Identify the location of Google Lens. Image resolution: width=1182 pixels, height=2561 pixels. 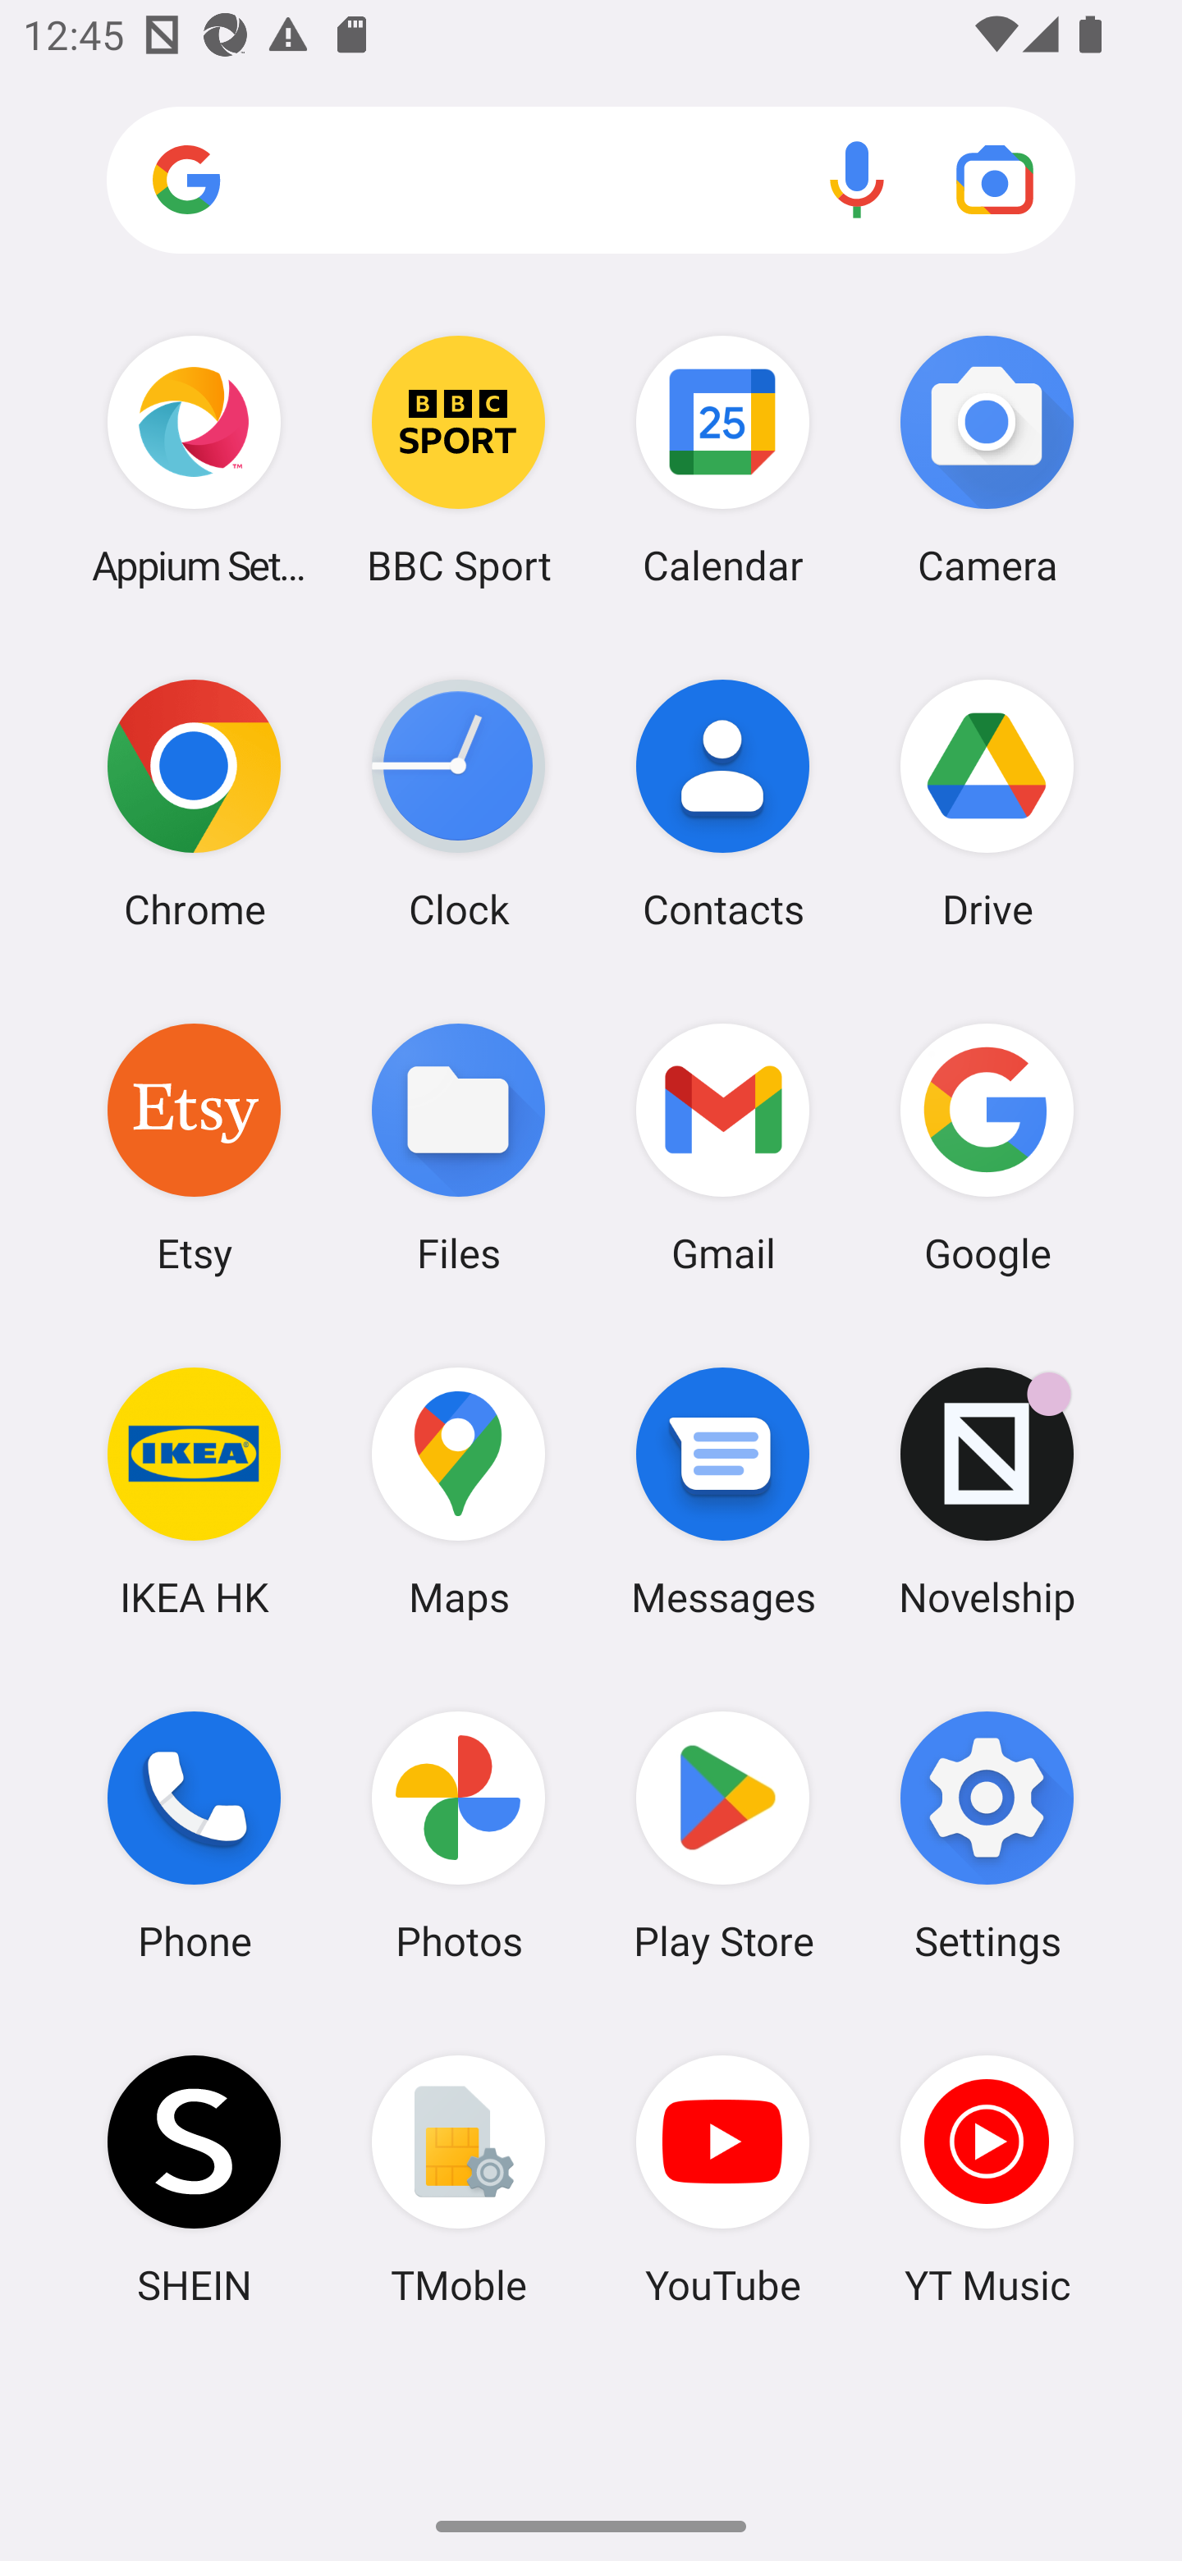
(995, 179).